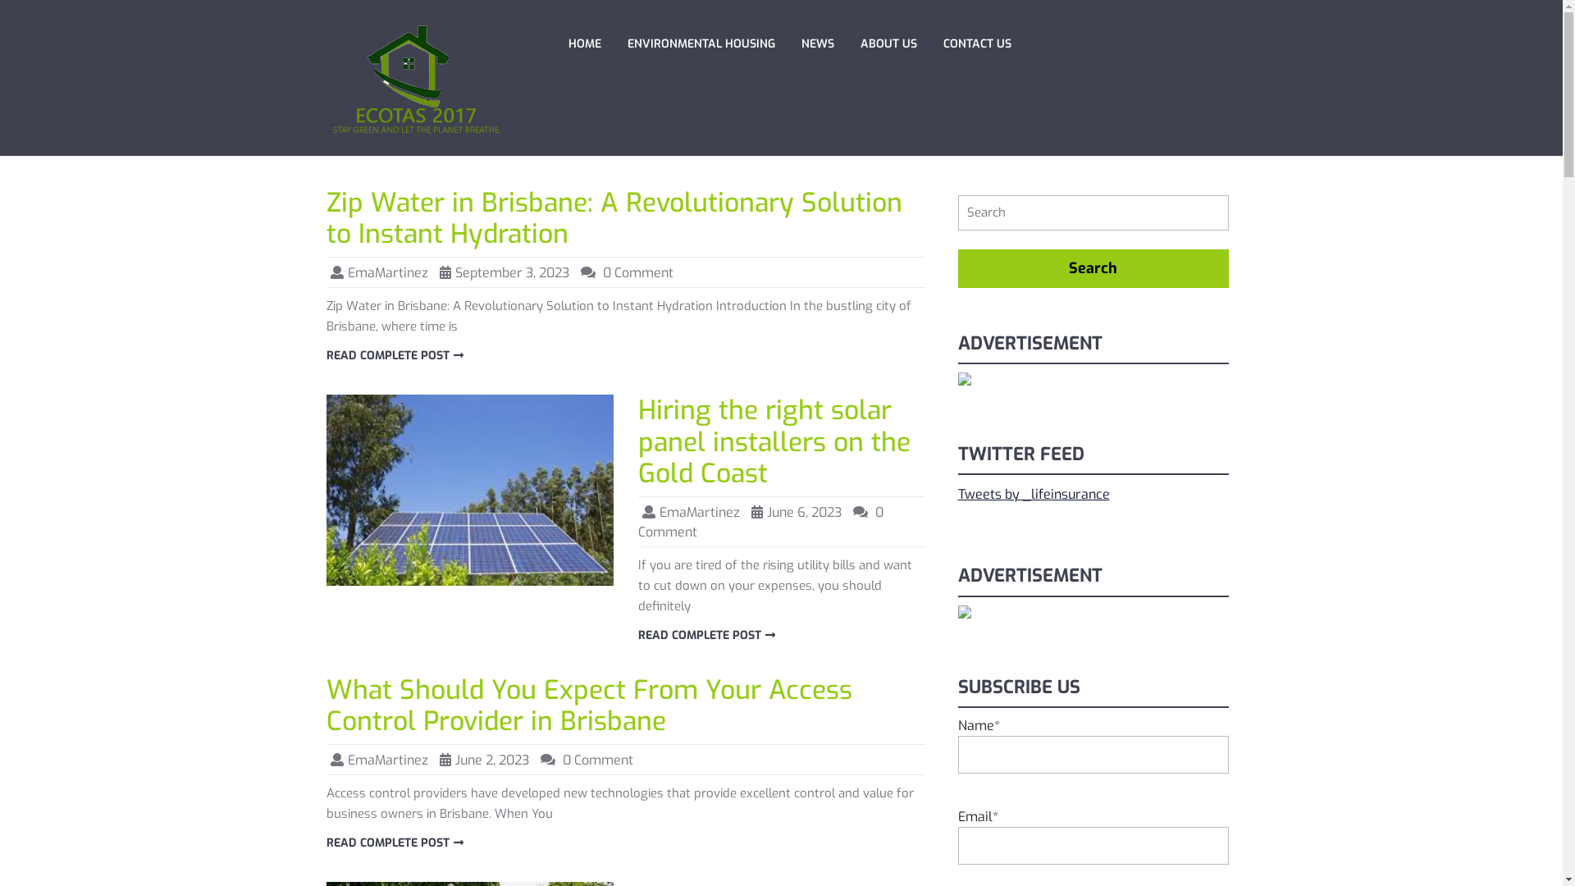 Image resolution: width=1575 pixels, height=886 pixels. I want to click on Hiring the right solar panel installers on the Gold Coast, so click(774, 441).